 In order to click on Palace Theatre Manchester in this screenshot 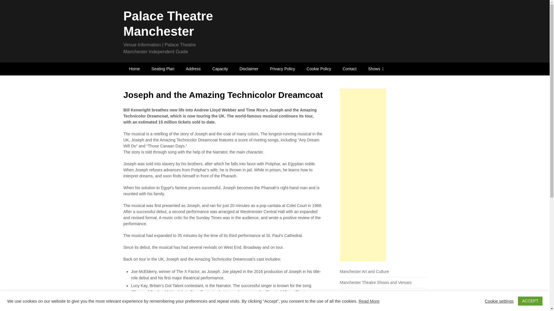, I will do `click(169, 24)`.